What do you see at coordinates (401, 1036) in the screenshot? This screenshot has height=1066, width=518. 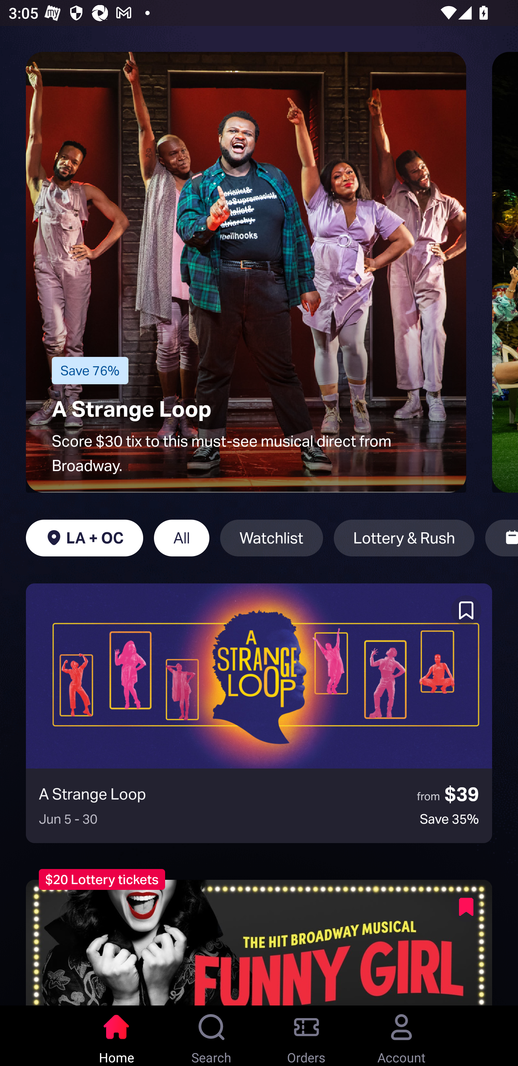 I see `Account` at bounding box center [401, 1036].